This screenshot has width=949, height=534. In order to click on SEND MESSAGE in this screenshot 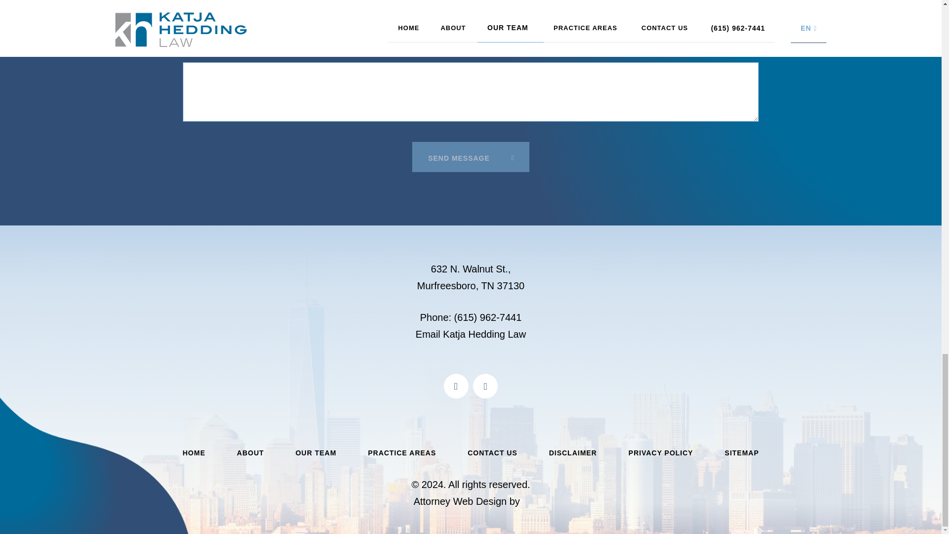, I will do `click(471, 157)`.